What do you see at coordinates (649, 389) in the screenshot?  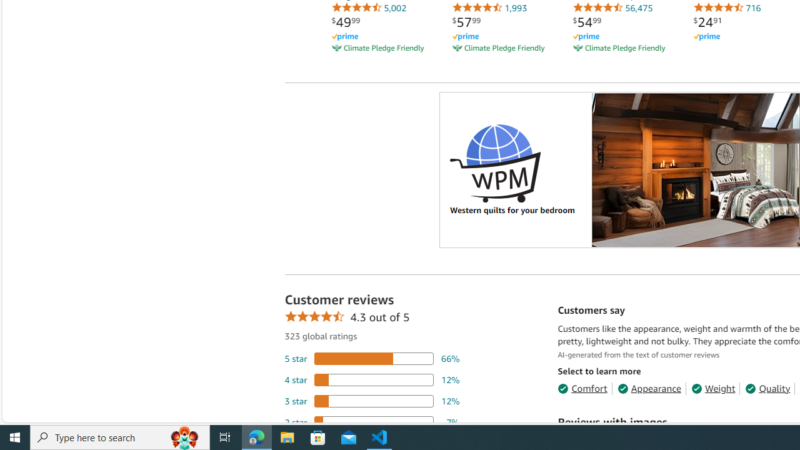 I see `Appearance` at bounding box center [649, 389].